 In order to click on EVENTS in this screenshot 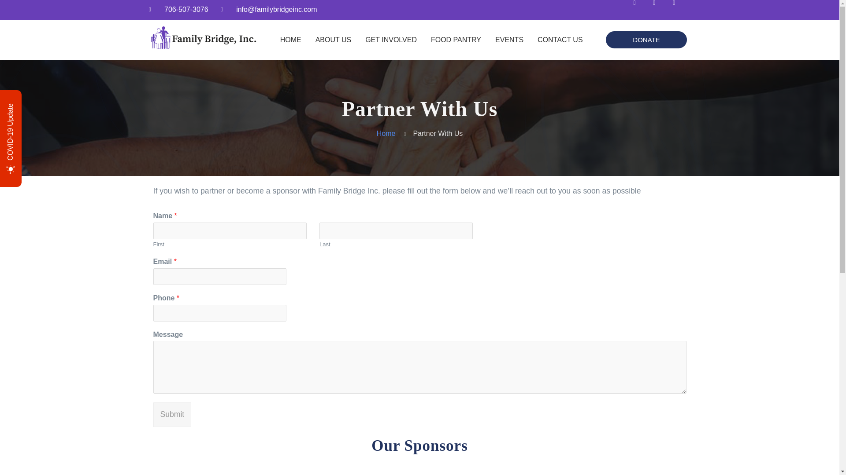, I will do `click(509, 40)`.